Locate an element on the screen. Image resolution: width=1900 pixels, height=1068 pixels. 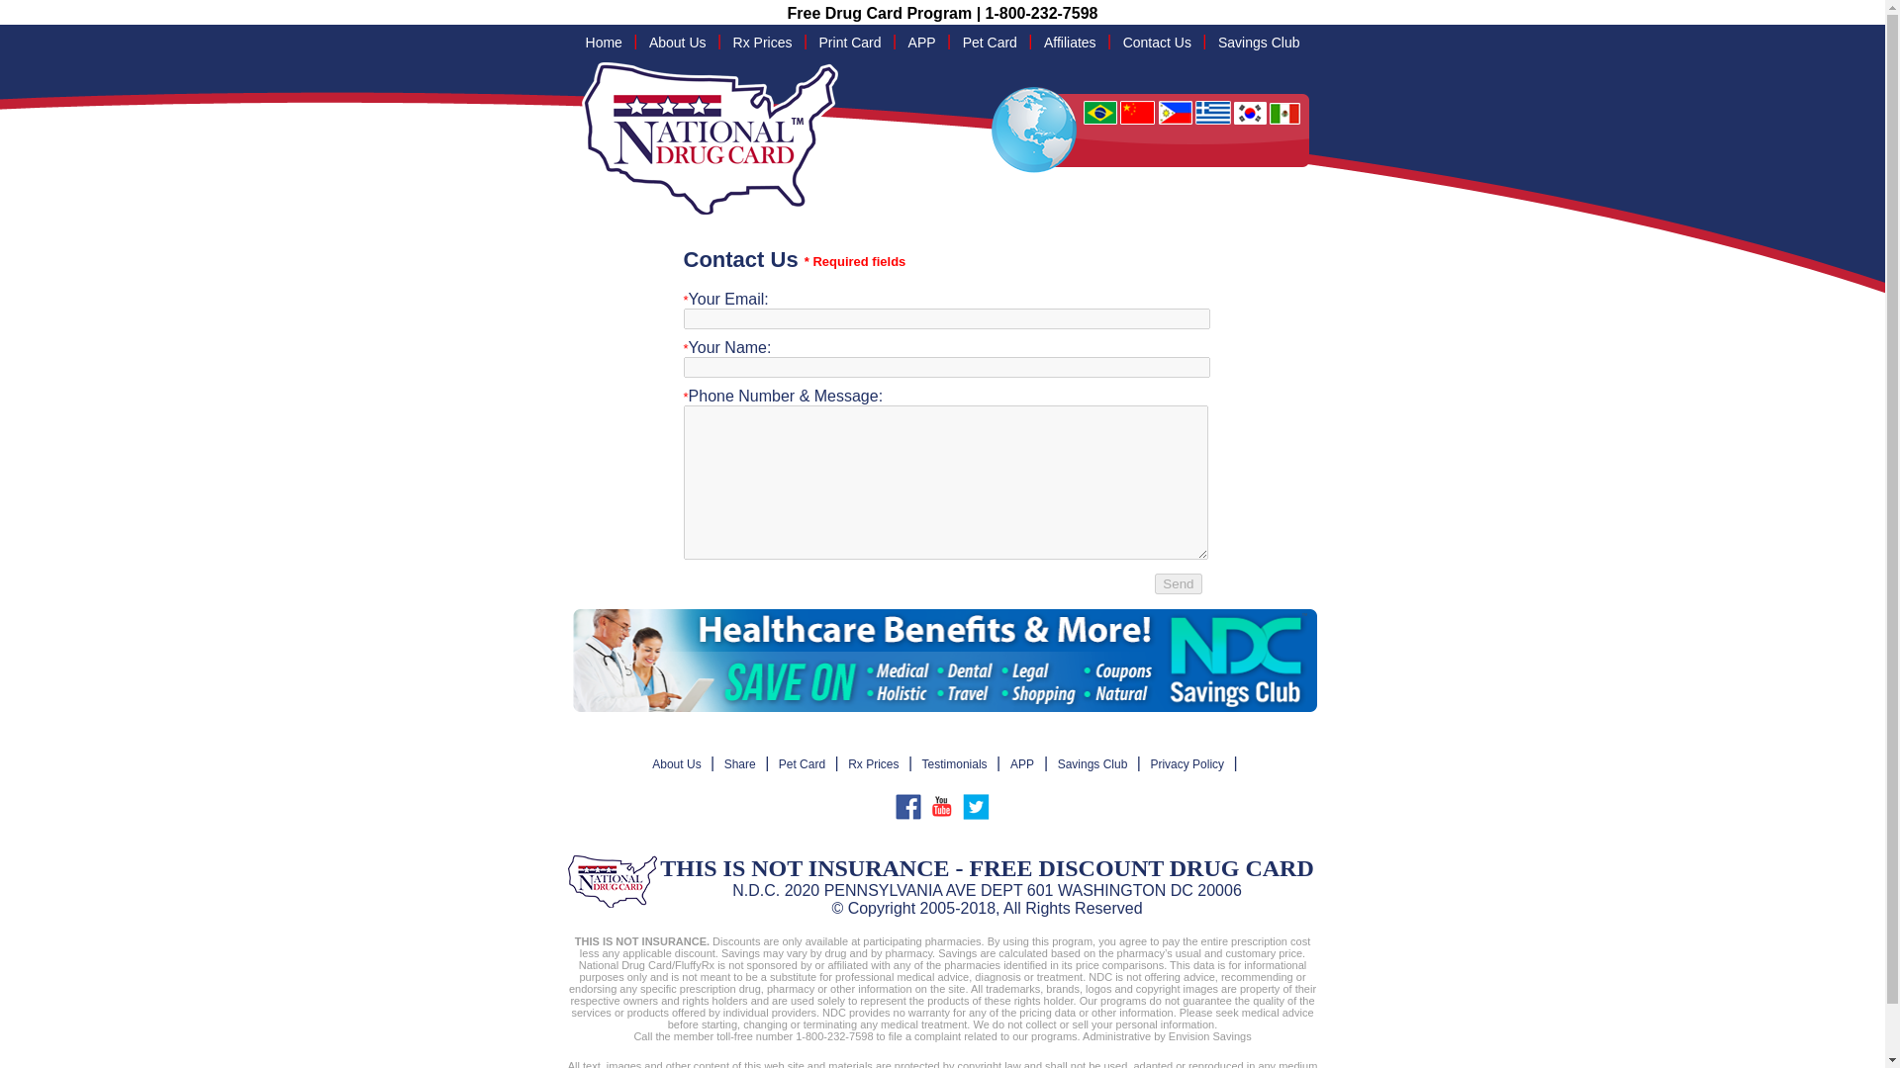
Testimonials is located at coordinates (954, 764).